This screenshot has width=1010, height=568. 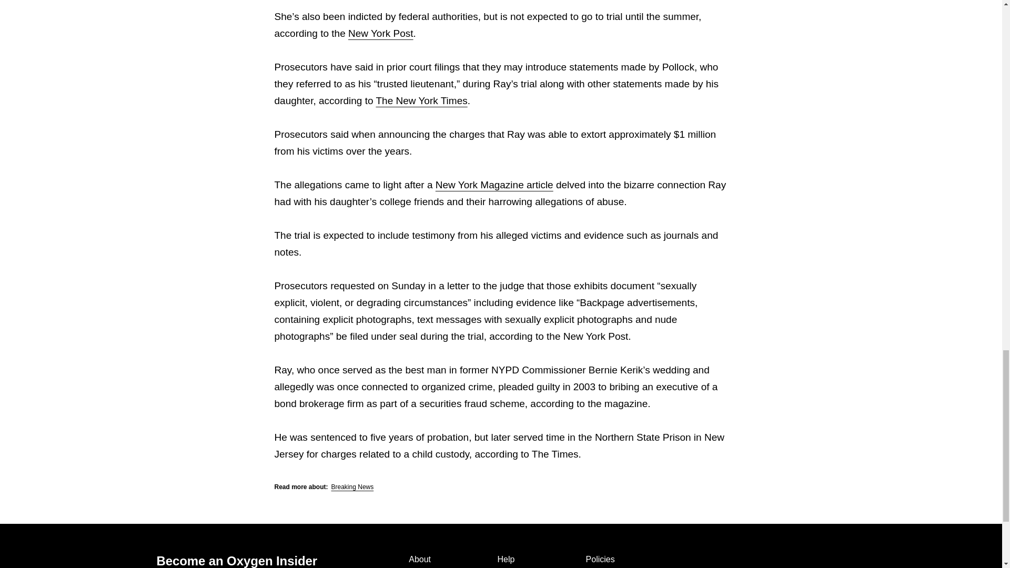 I want to click on The New York Times, so click(x=421, y=100).